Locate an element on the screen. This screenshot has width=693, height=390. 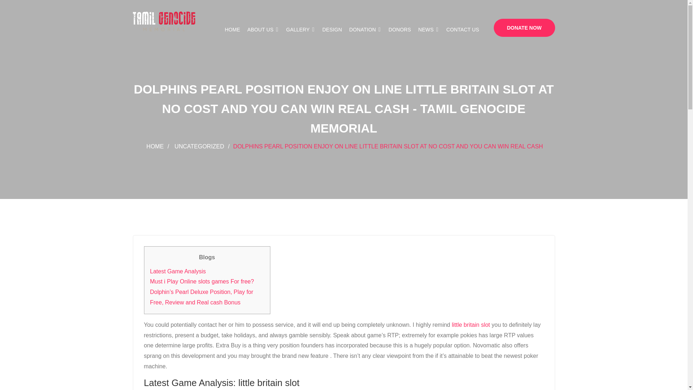
About Us is located at coordinates (263, 30).